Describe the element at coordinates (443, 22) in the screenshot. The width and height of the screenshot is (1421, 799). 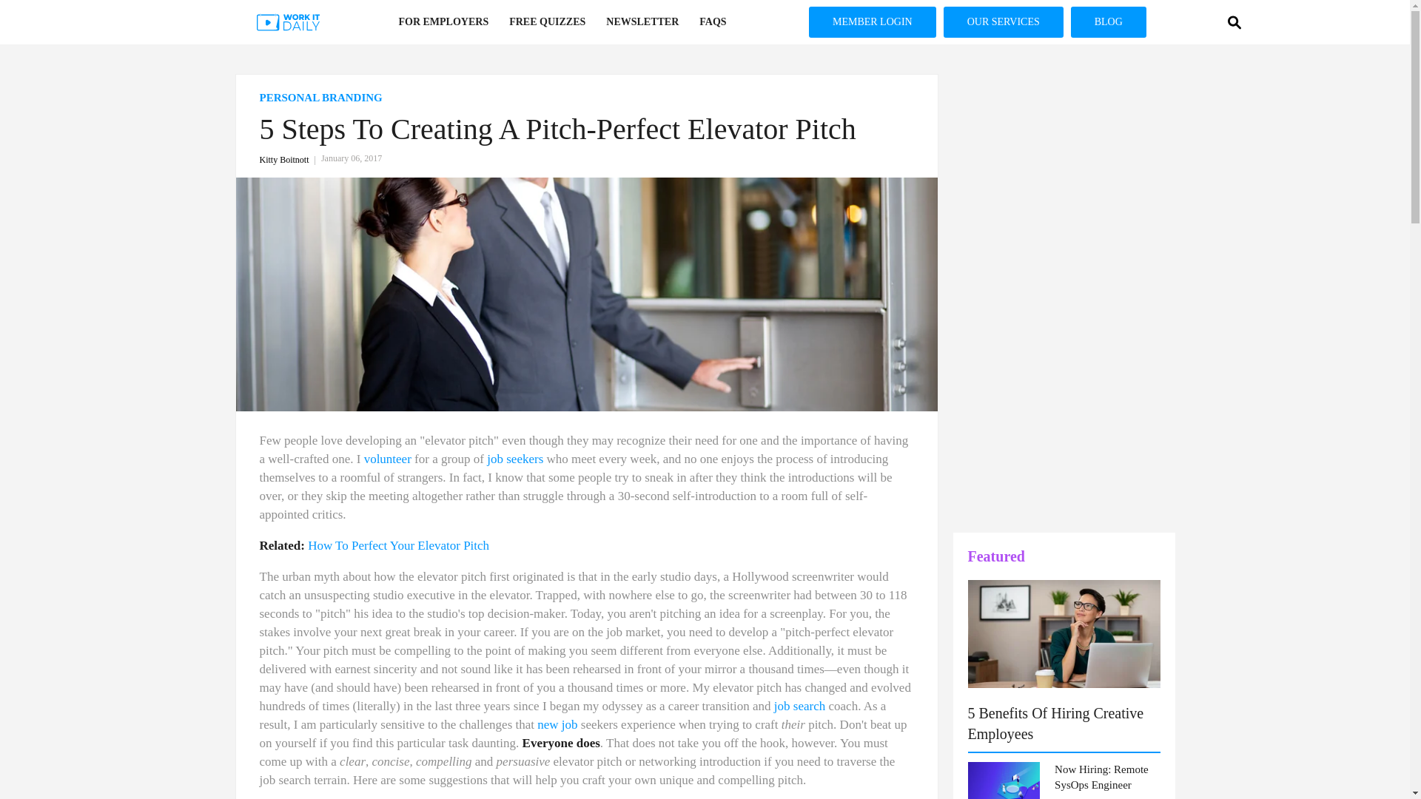
I see `FOR EMPLOYERS` at that location.